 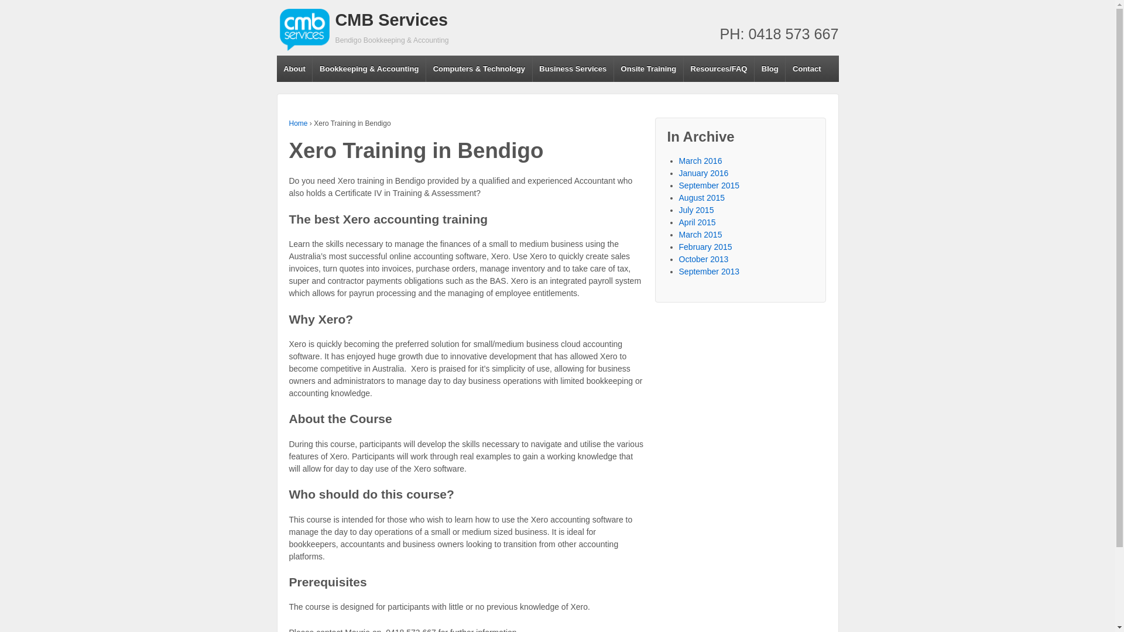 I want to click on Onsite Training, so click(x=649, y=69).